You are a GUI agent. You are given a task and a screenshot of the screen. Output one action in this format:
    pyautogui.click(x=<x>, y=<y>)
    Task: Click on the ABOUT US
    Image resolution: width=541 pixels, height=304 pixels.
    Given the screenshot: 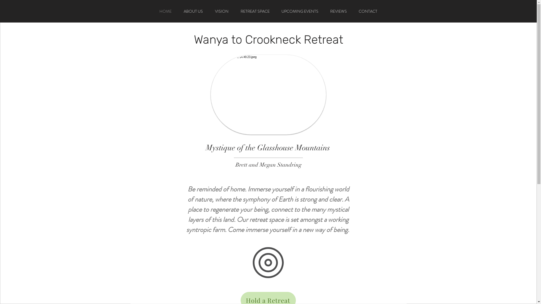 What is the action you would take?
    pyautogui.click(x=193, y=11)
    